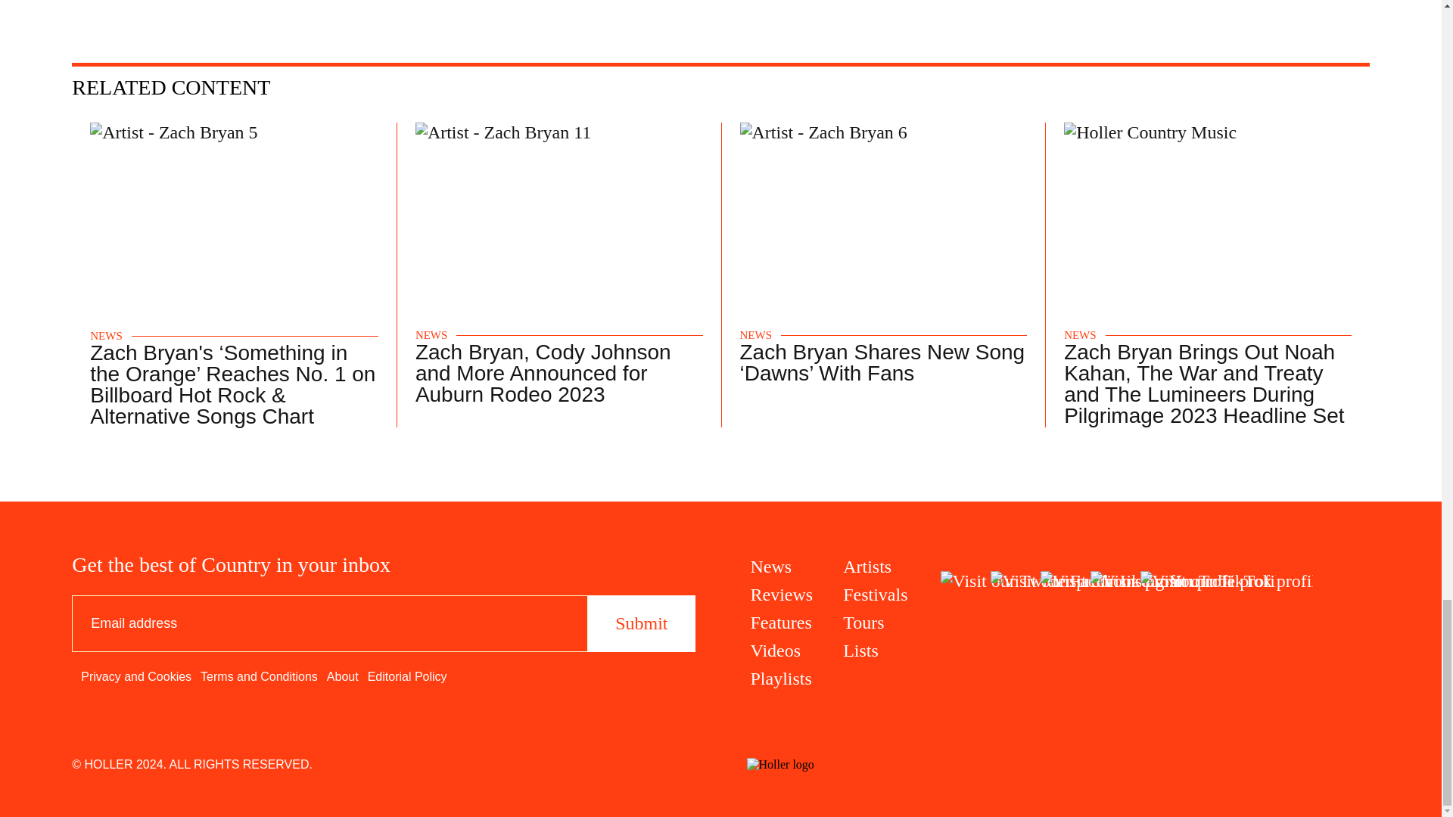 The height and width of the screenshot is (817, 1453). What do you see at coordinates (343, 676) in the screenshot?
I see `About` at bounding box center [343, 676].